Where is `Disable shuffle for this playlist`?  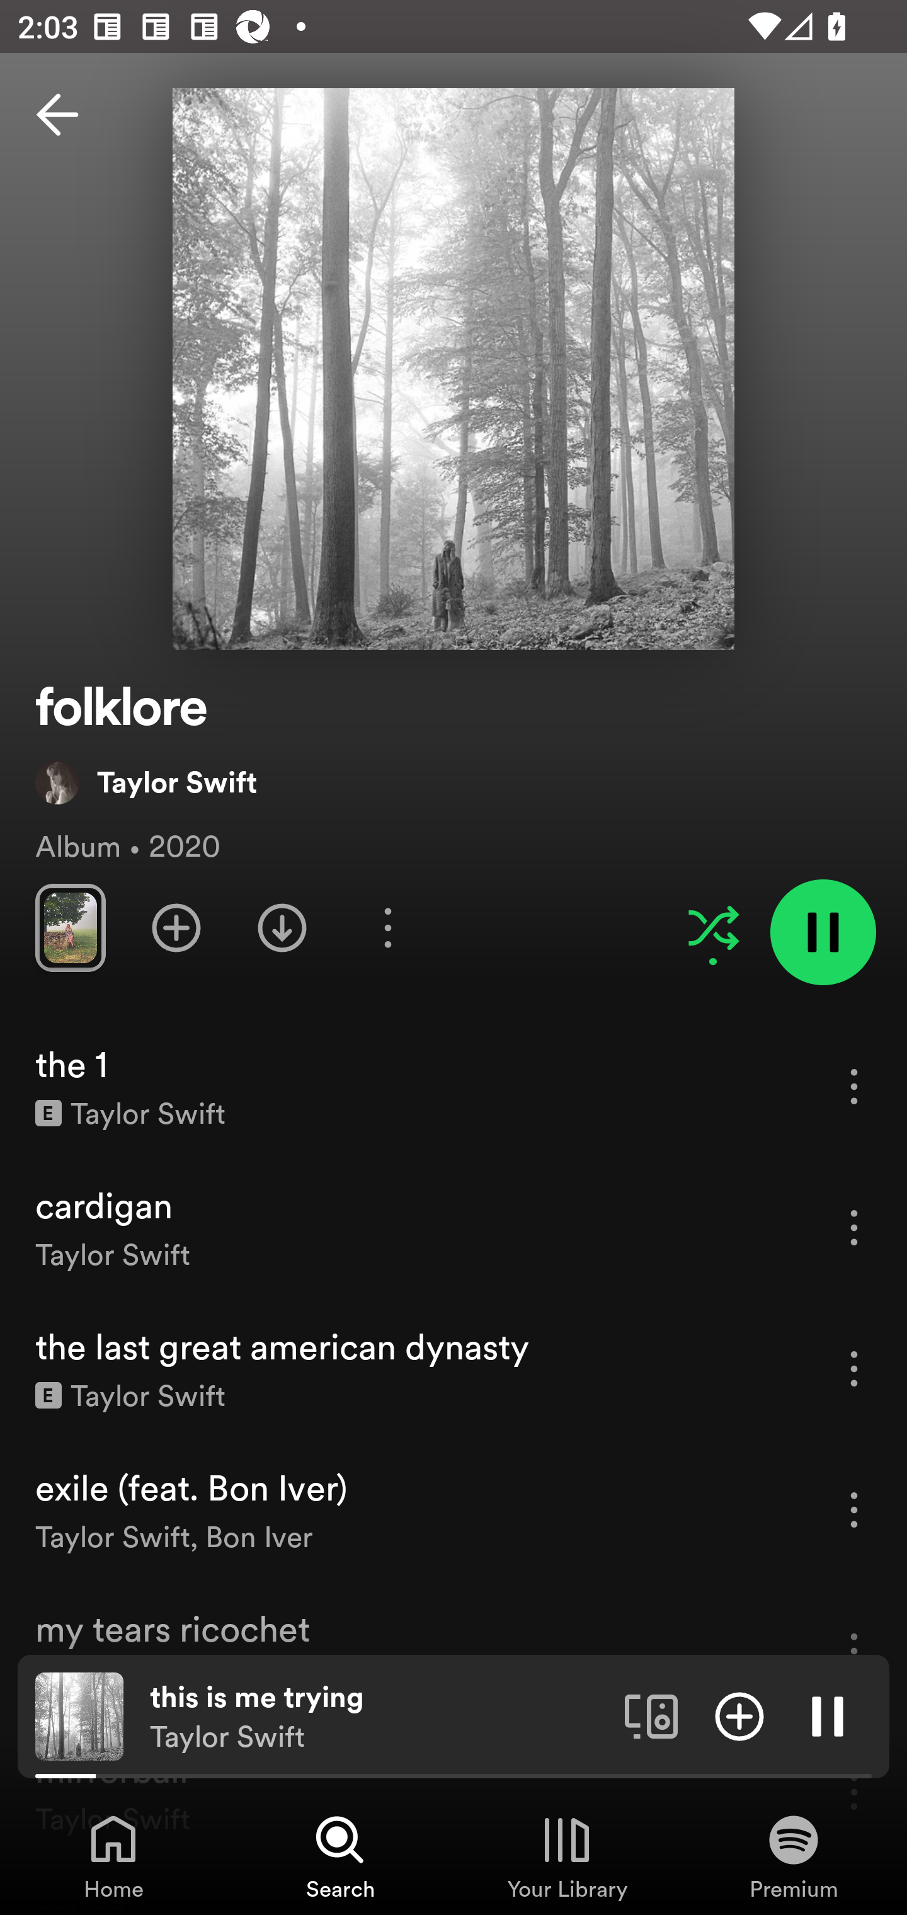
Disable shuffle for this playlist is located at coordinates (713, 927).